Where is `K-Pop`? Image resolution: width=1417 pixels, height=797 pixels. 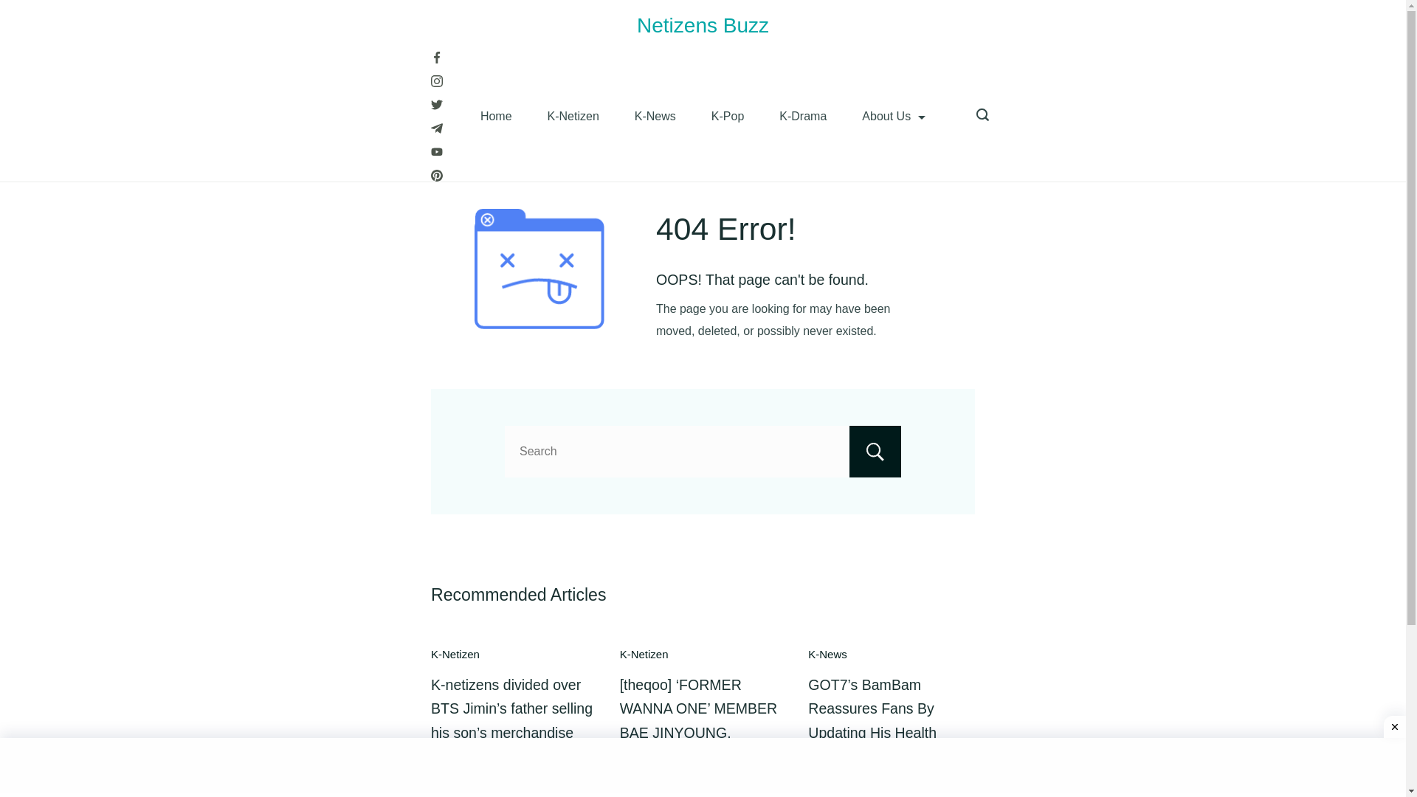
K-Pop is located at coordinates (728, 116).